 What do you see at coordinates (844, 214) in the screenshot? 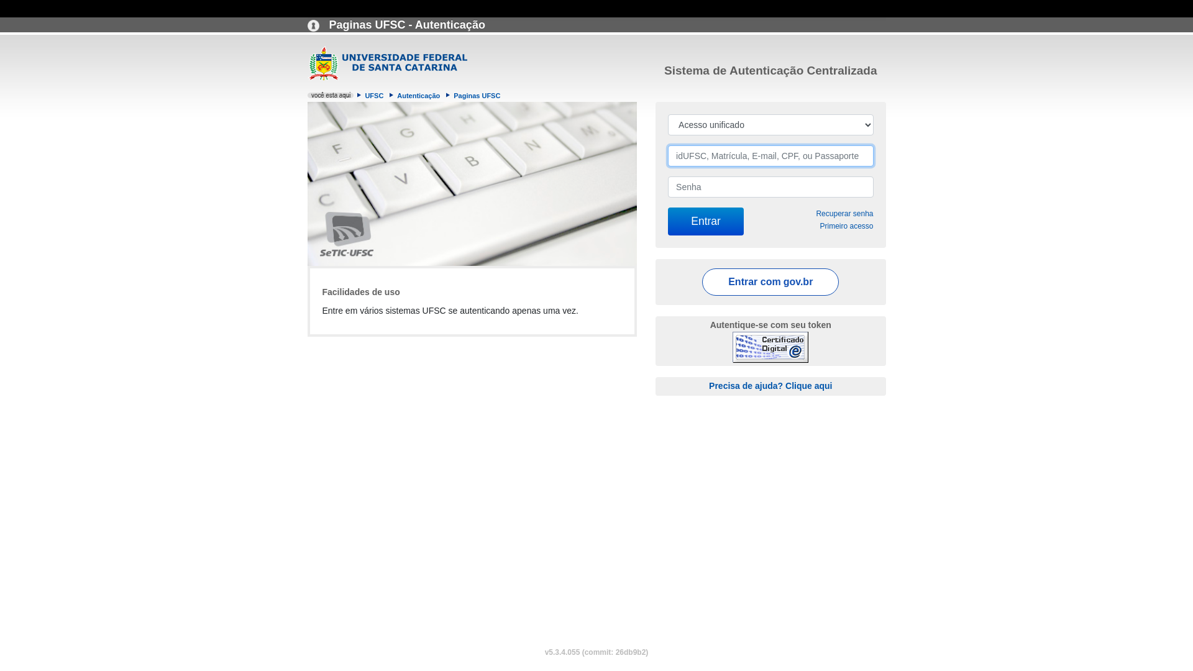
I see `Recuperar senha` at bounding box center [844, 214].